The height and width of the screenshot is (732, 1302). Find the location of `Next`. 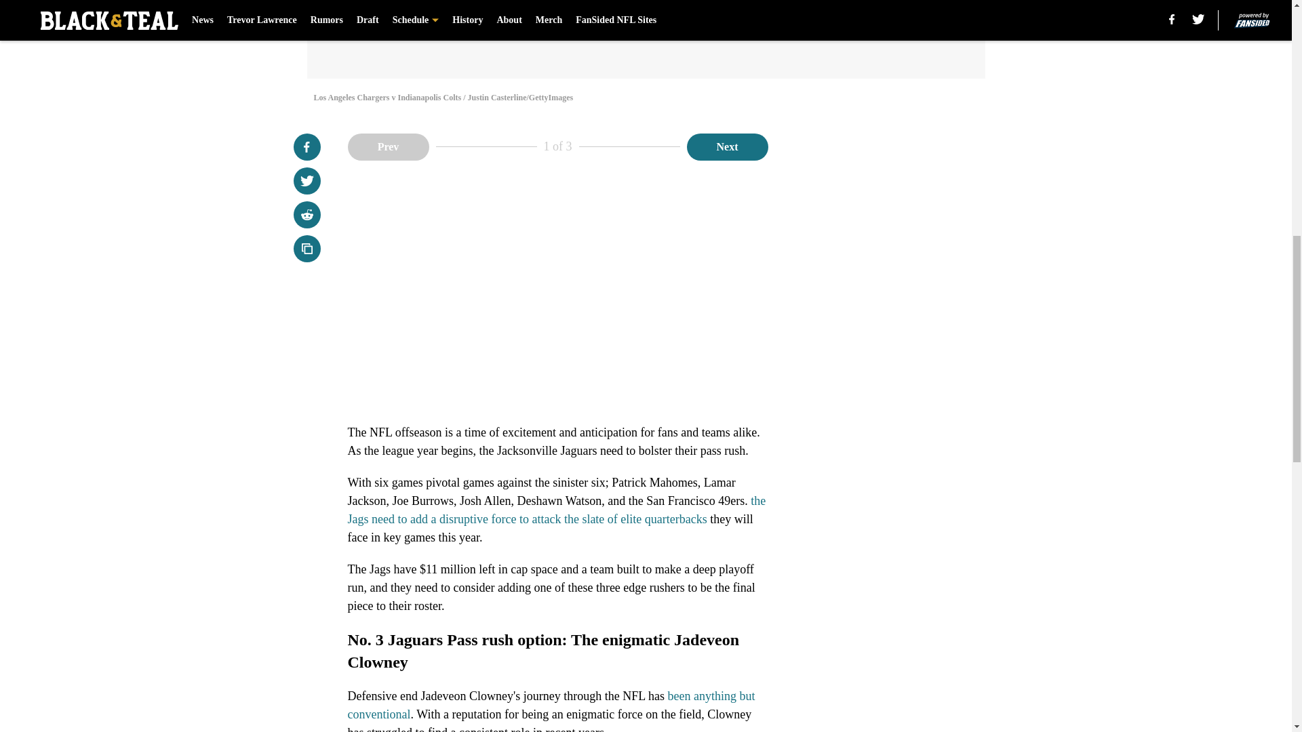

Next is located at coordinates (727, 146).